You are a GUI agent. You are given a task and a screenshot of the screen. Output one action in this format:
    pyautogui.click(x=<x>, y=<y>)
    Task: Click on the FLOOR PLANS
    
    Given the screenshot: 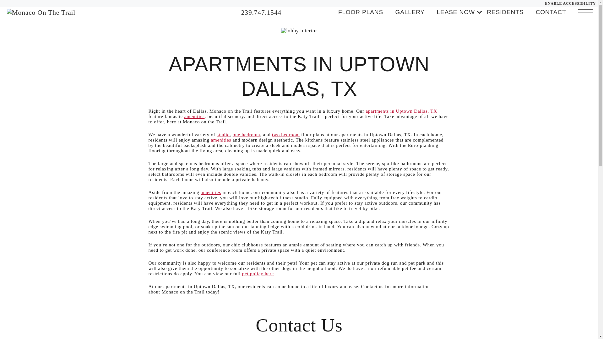 What is the action you would take?
    pyautogui.click(x=361, y=12)
    